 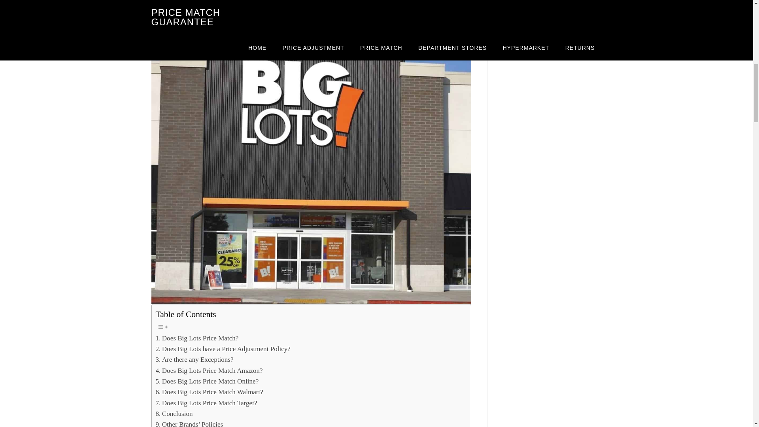 What do you see at coordinates (209, 371) in the screenshot?
I see `Does Big Lots Price Match Amazon?` at bounding box center [209, 371].